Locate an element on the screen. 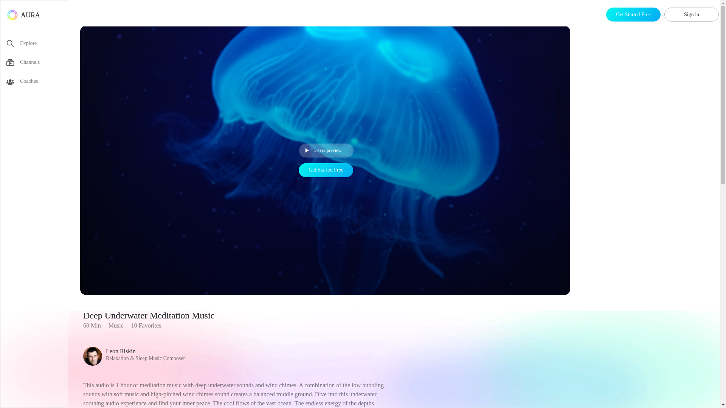  Coaches is located at coordinates (37, 83).